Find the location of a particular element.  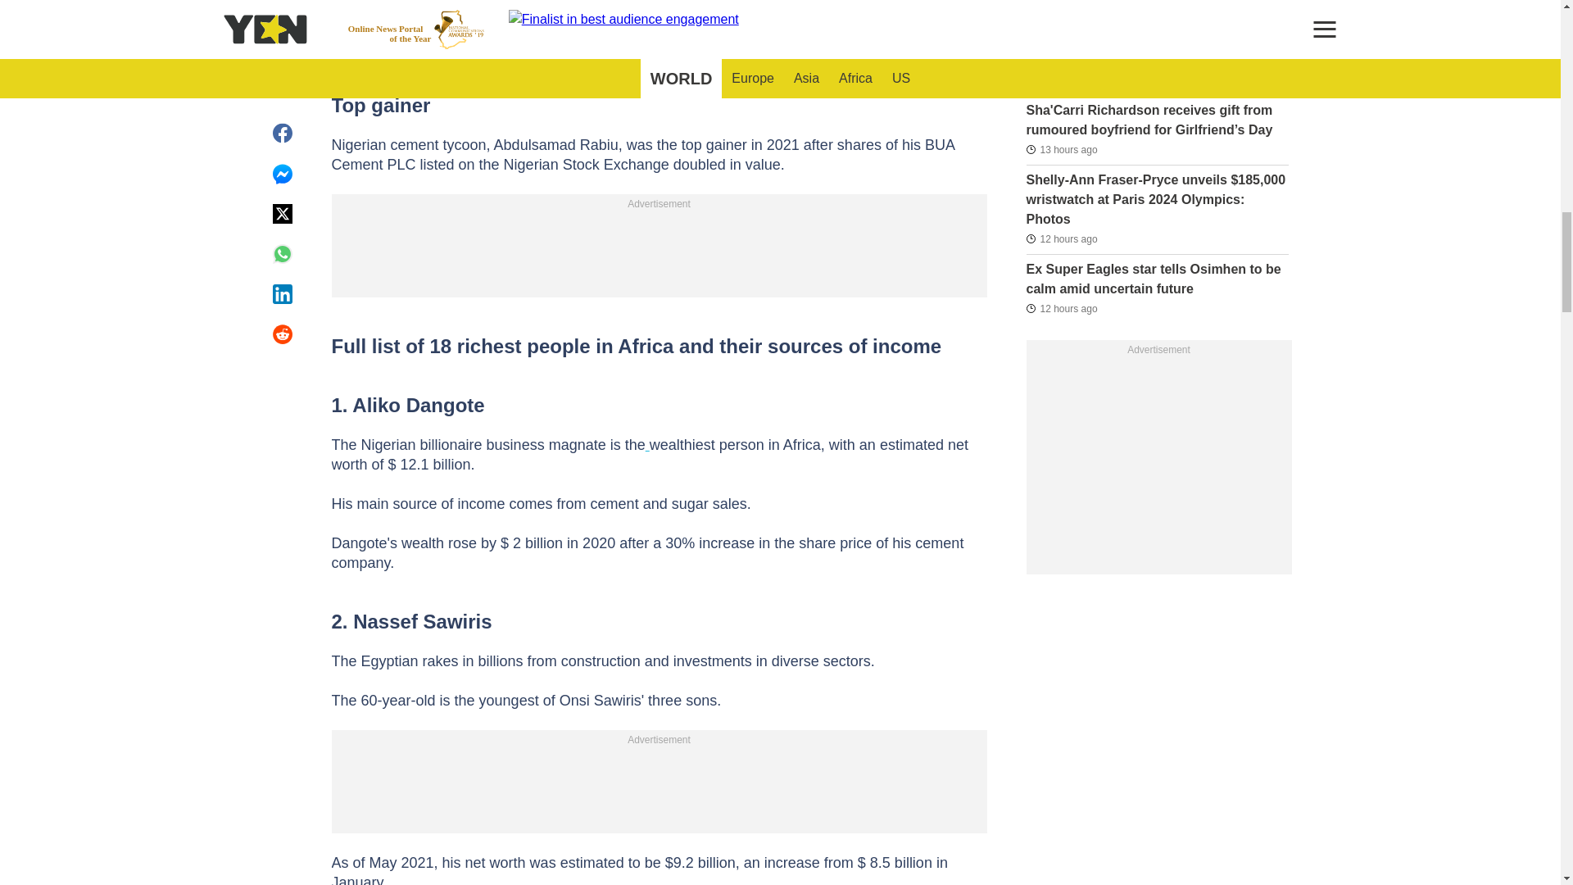

2024-08-03T03:28:03Z is located at coordinates (1060, 80).